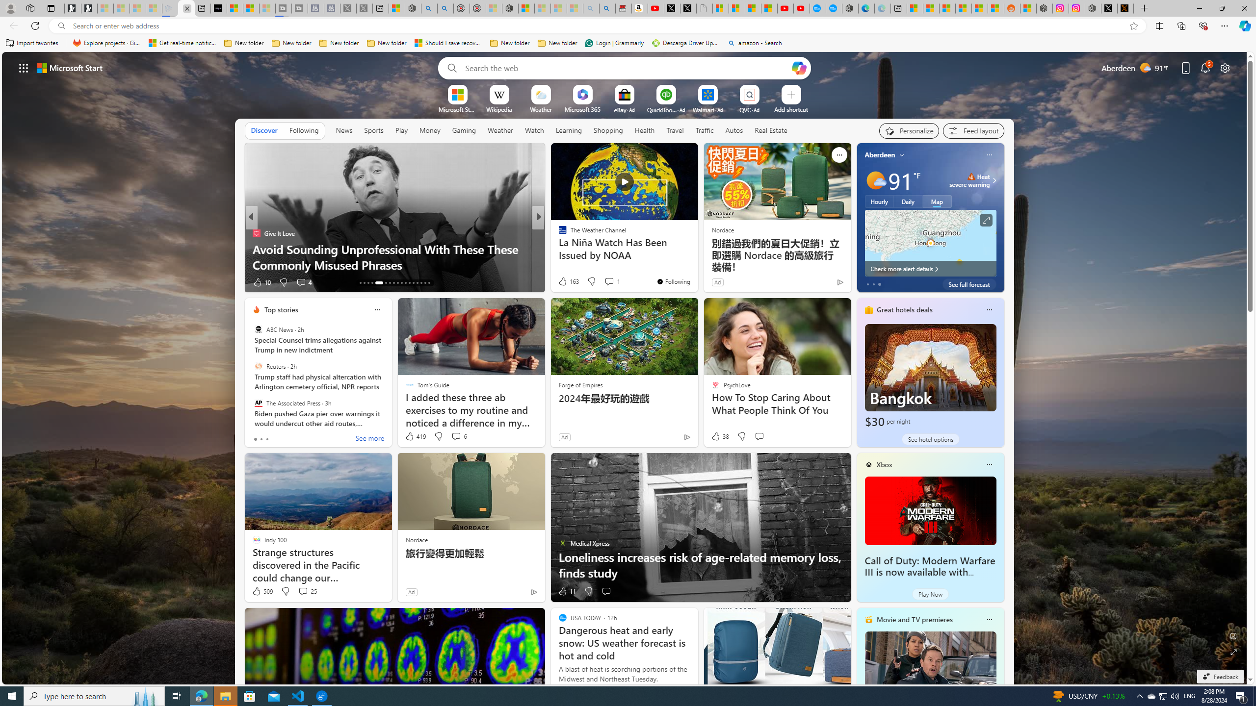 This screenshot has height=706, width=1256. What do you see at coordinates (644, 130) in the screenshot?
I see `Health` at bounding box center [644, 130].